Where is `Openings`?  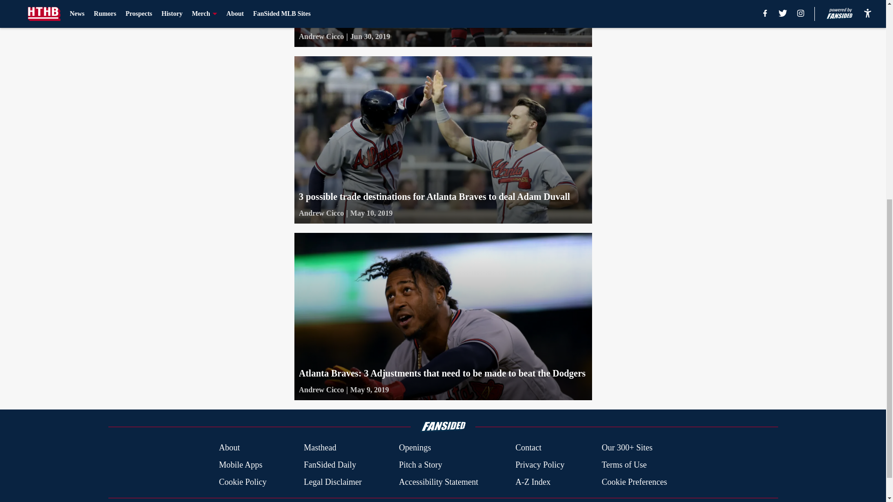
Openings is located at coordinates (415, 448).